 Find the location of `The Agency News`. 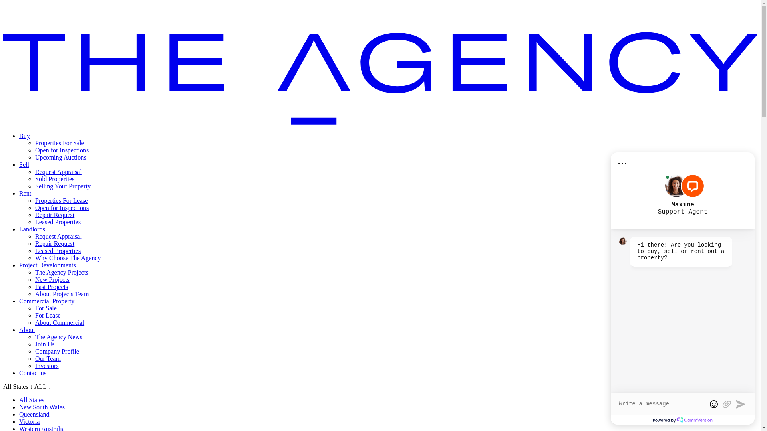

The Agency News is located at coordinates (59, 337).